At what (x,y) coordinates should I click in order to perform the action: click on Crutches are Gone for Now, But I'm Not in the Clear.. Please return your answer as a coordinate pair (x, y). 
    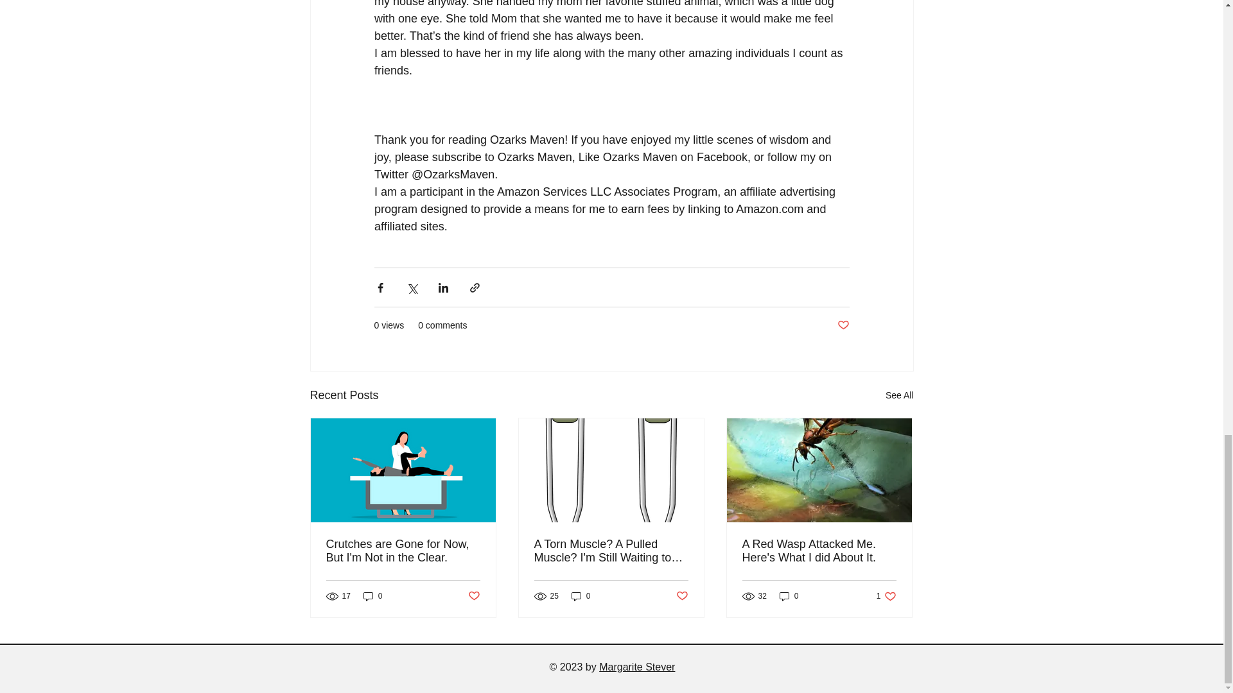
    Looking at the image, I should click on (581, 595).